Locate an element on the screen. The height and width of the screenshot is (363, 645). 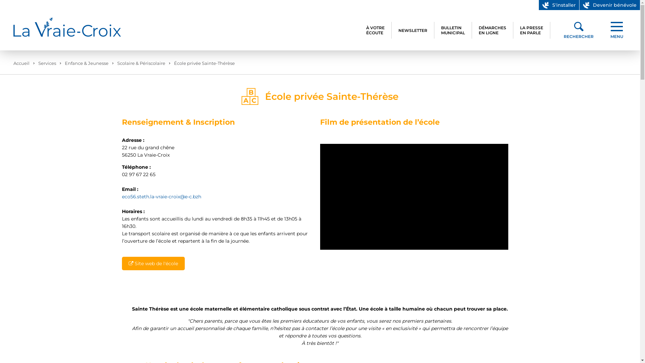
Accueil is located at coordinates (21, 63).